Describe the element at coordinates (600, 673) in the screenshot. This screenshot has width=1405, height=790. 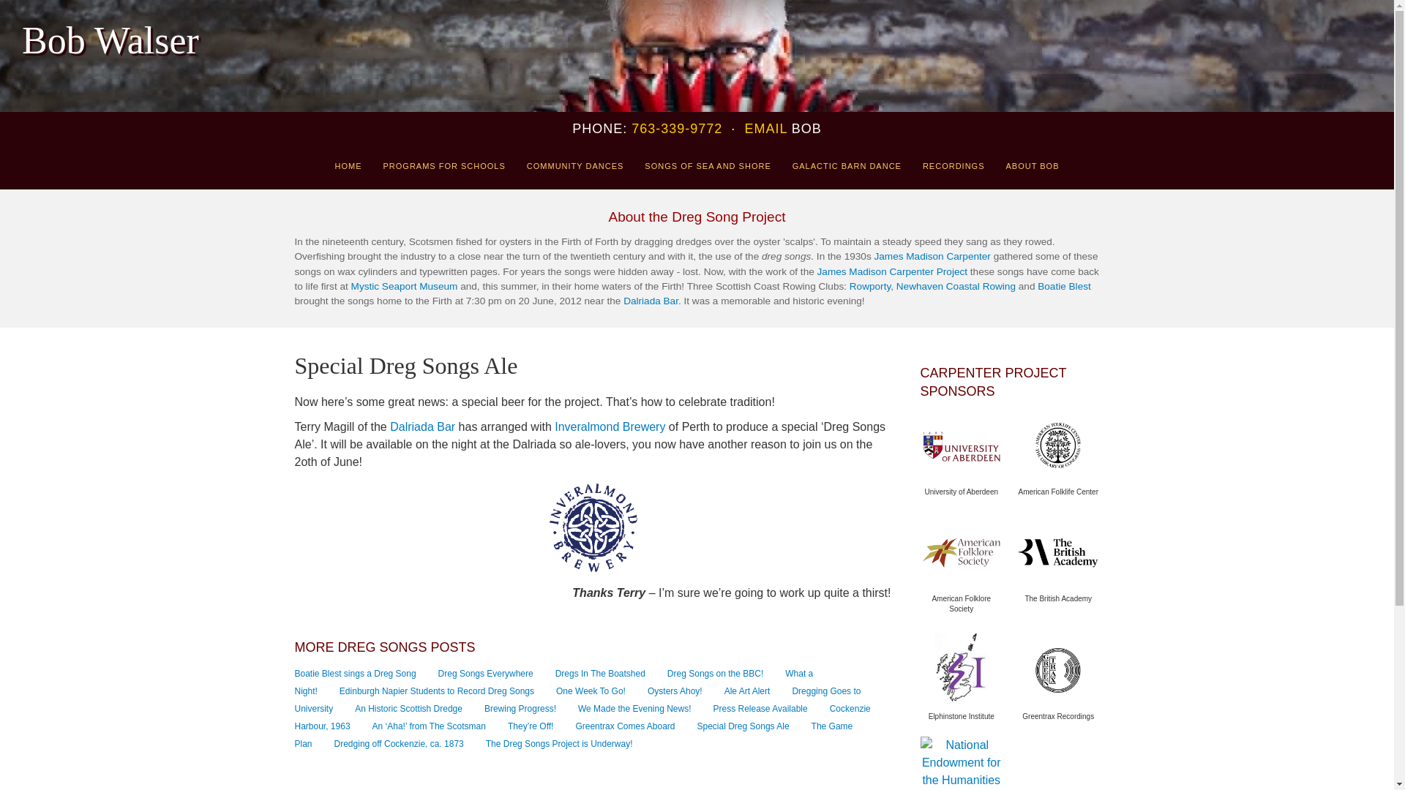
I see `Dregs In The Boatshed` at that location.